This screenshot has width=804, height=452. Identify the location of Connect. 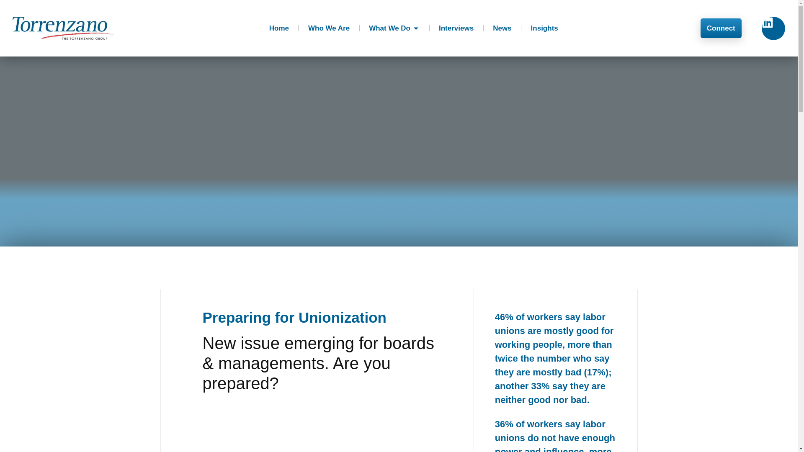
(721, 28).